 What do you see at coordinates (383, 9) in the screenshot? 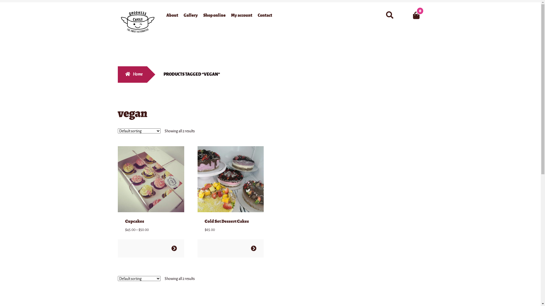
I see `Search` at bounding box center [383, 9].